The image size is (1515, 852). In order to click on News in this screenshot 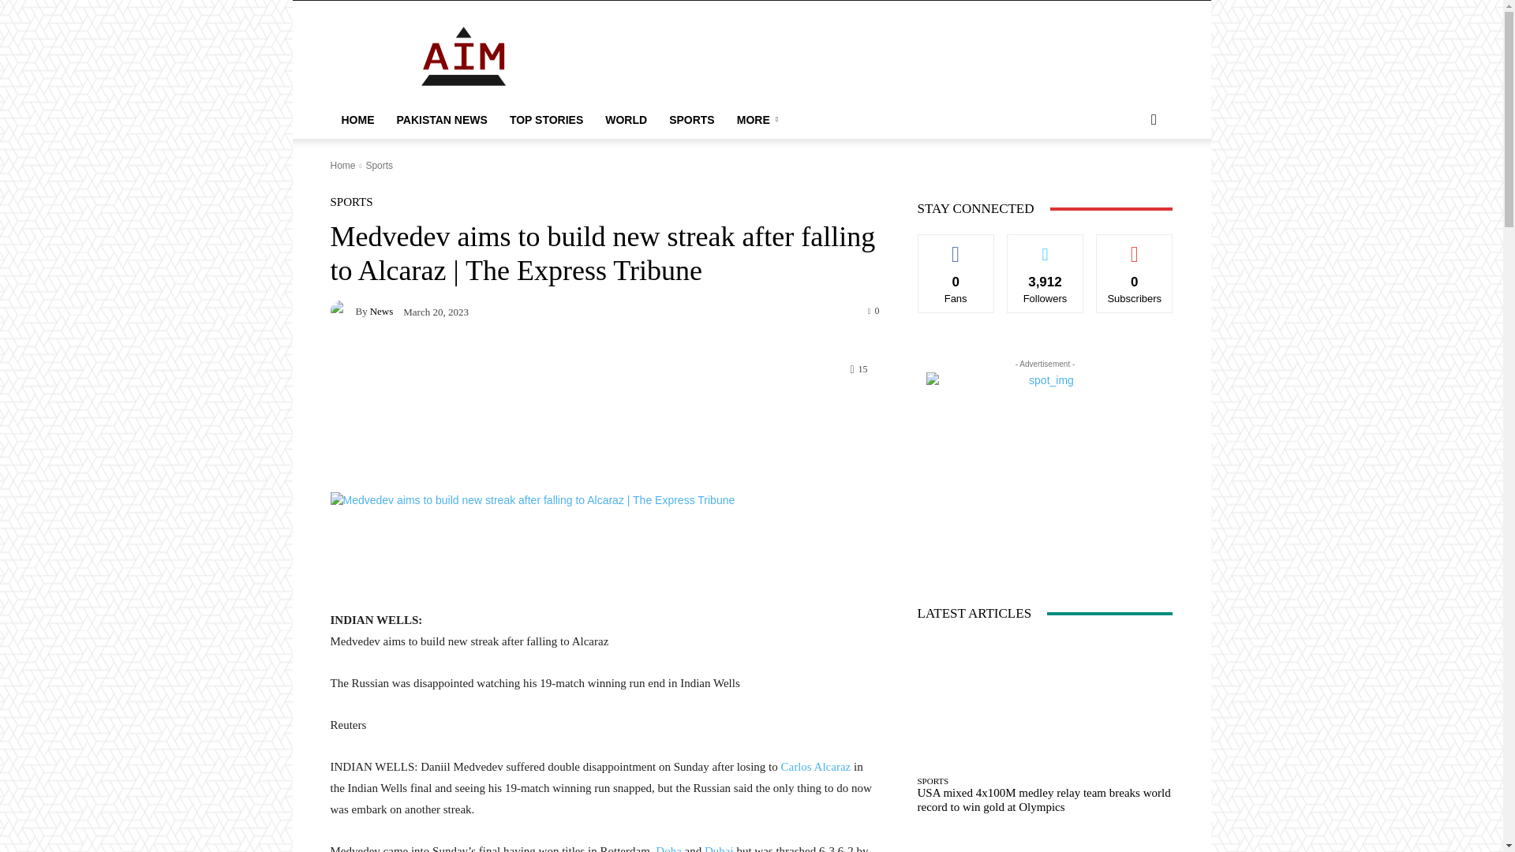, I will do `click(342, 311)`.